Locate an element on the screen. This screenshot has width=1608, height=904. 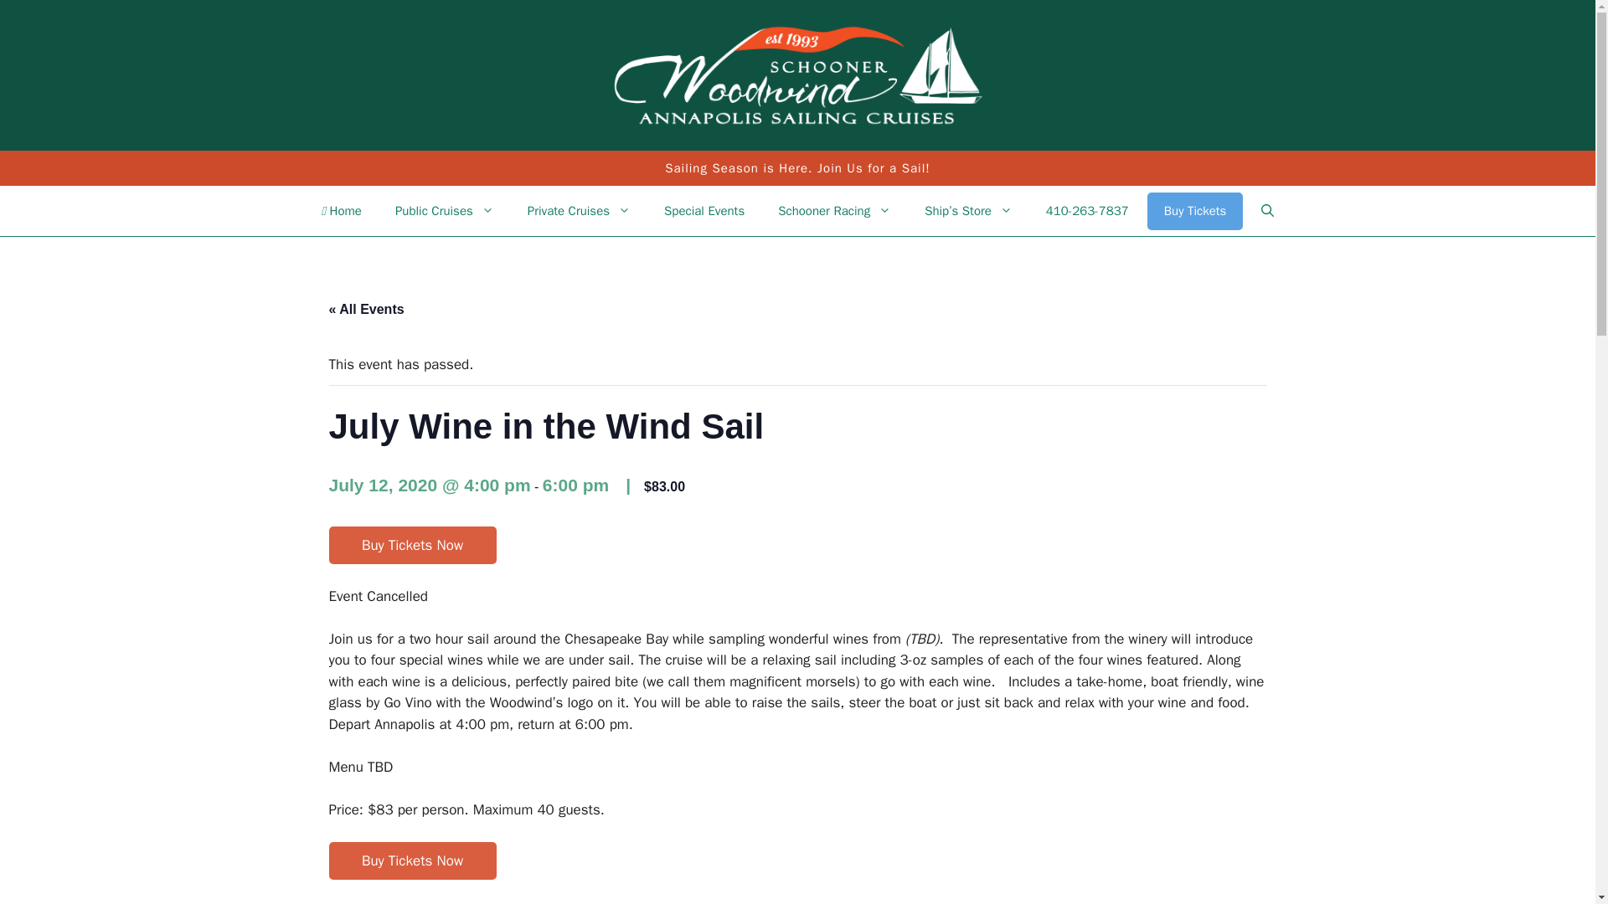
Buy Tickets is located at coordinates (1195, 211).